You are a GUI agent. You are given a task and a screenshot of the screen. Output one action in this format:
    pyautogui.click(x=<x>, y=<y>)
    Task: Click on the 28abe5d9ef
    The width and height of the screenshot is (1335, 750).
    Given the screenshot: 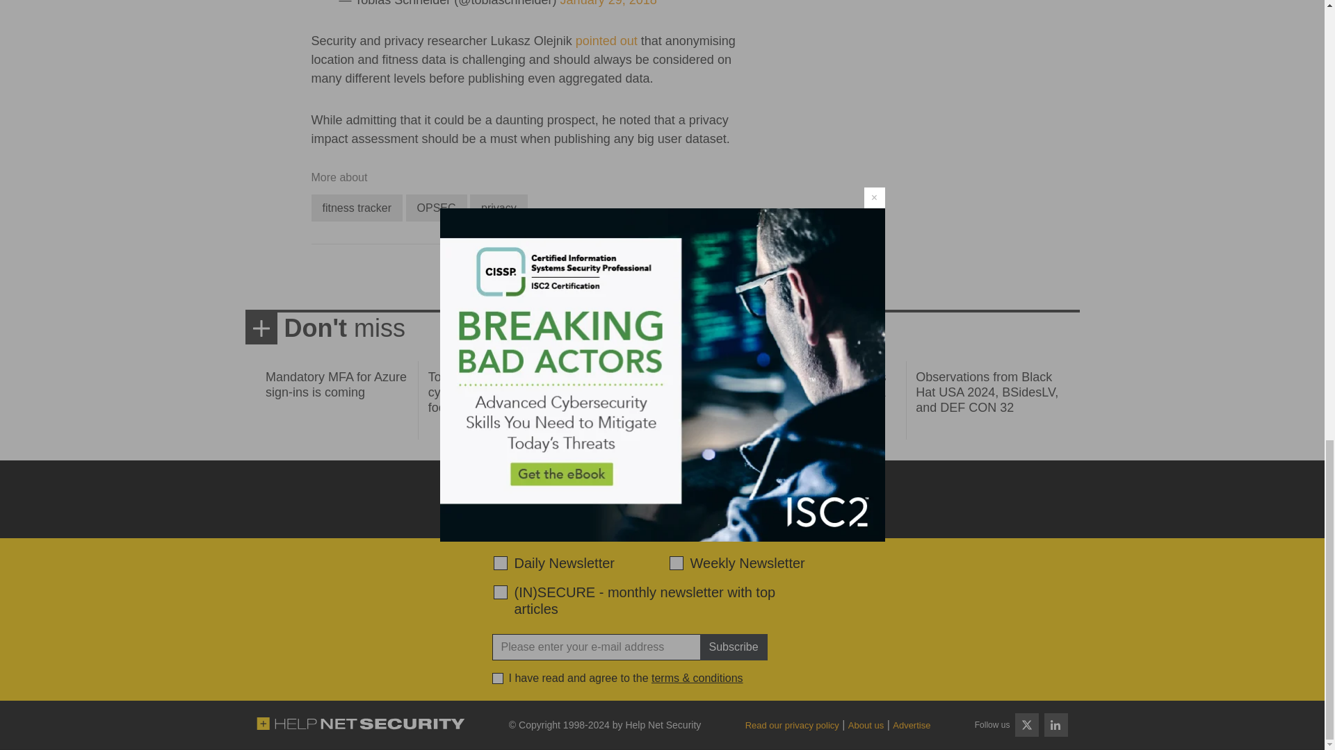 What is the action you would take?
    pyautogui.click(x=501, y=592)
    